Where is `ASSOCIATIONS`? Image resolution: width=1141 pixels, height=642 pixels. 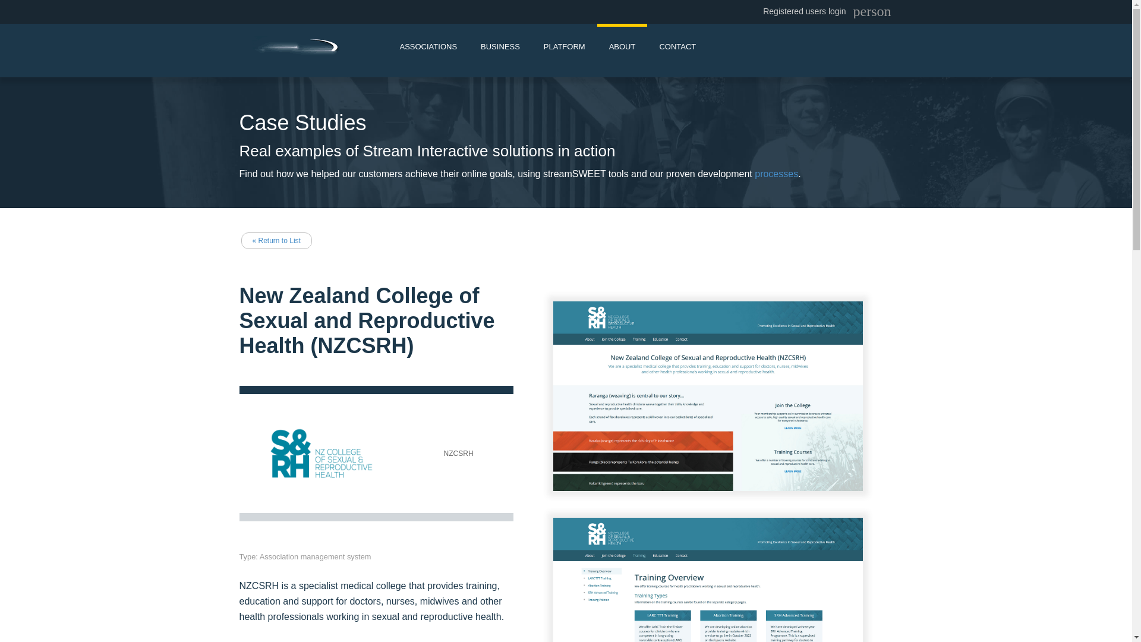 ASSOCIATIONS is located at coordinates (428, 45).